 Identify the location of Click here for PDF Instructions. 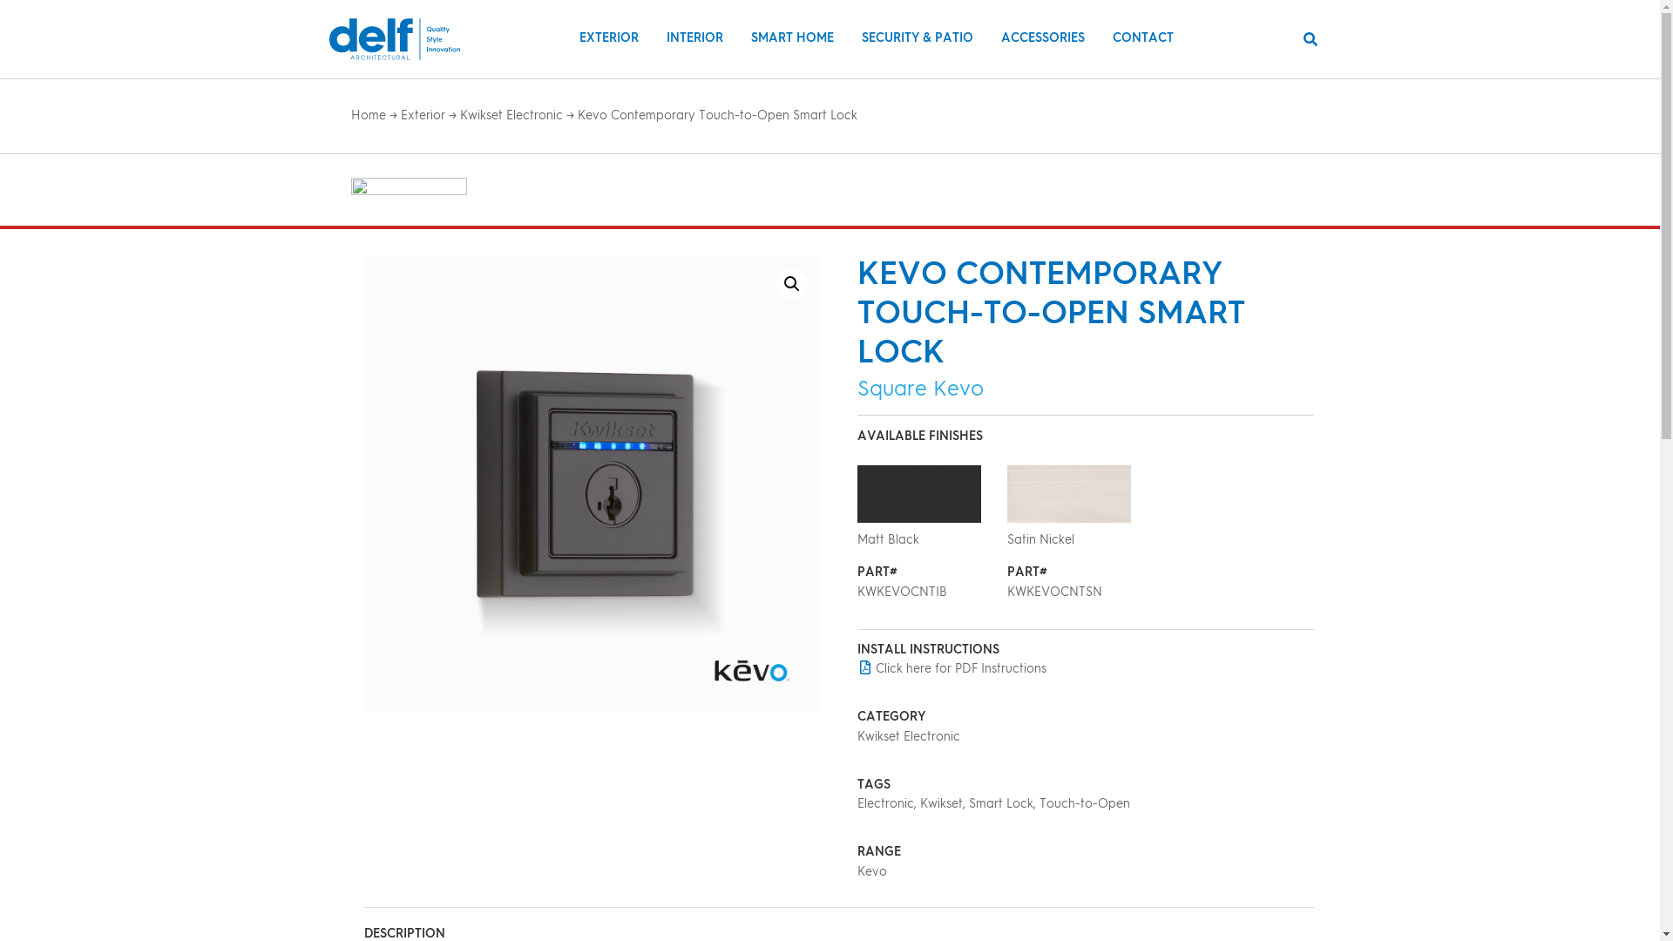
(952, 669).